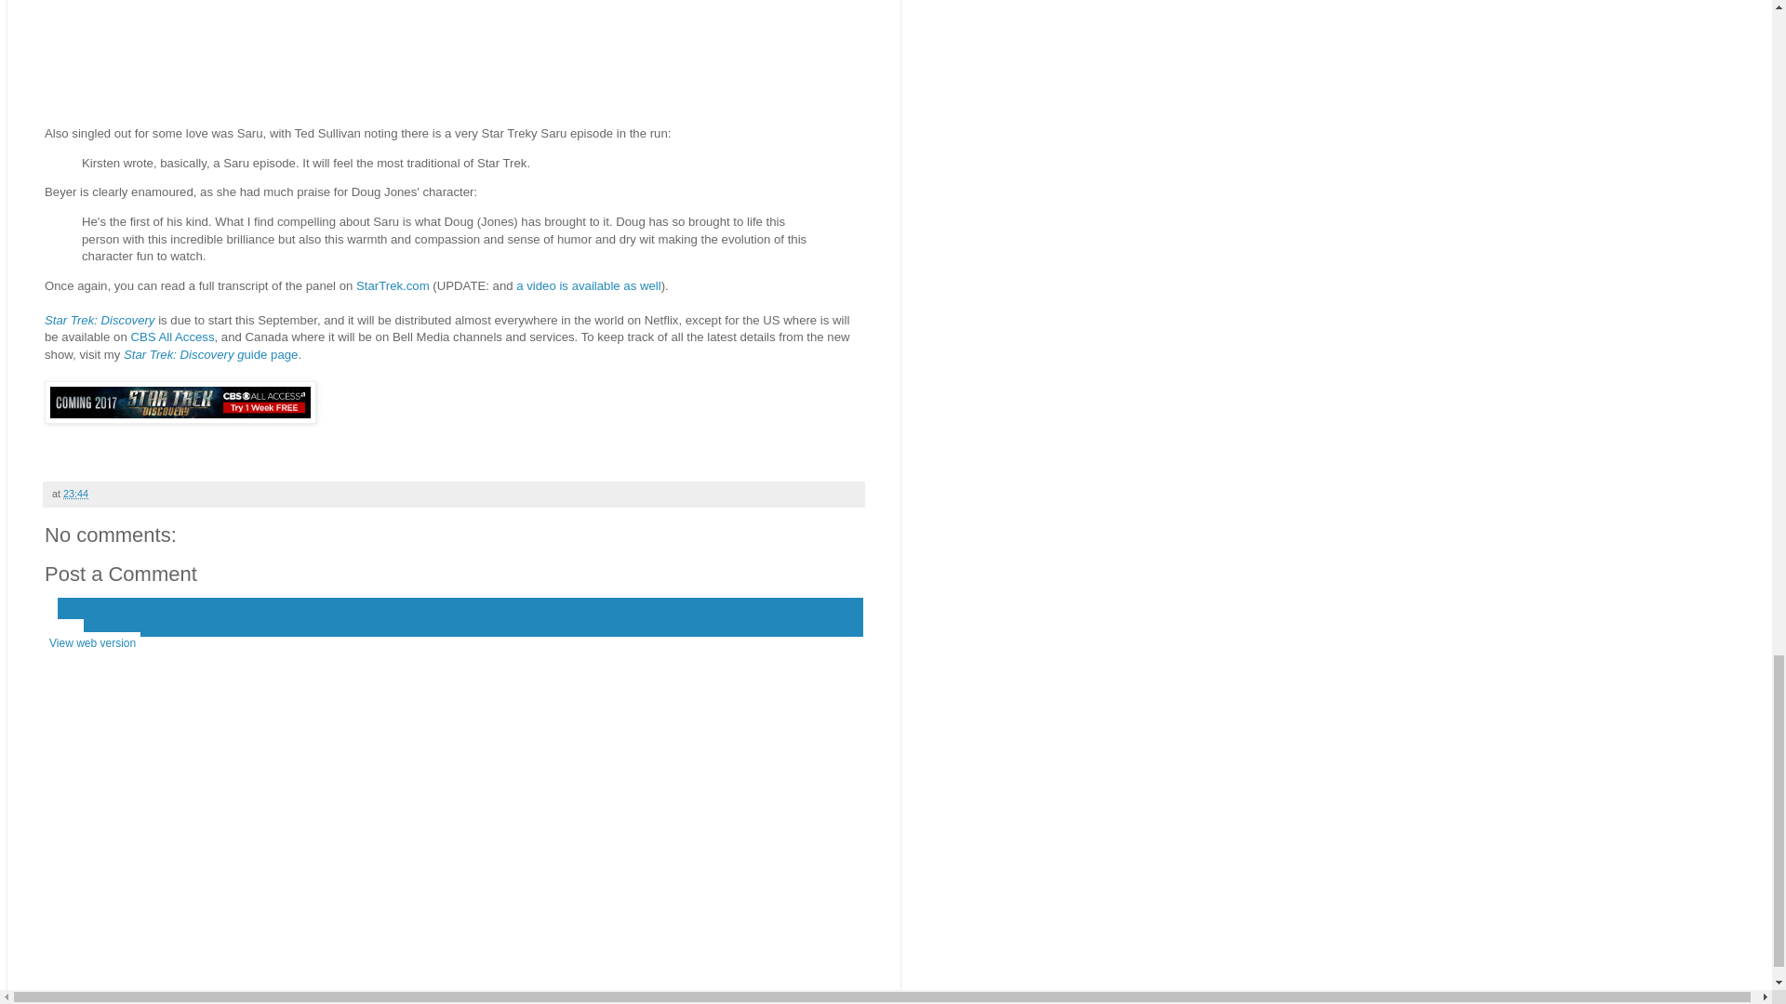 This screenshot has width=1786, height=1004. What do you see at coordinates (588, 286) in the screenshot?
I see `a video is available as well` at bounding box center [588, 286].